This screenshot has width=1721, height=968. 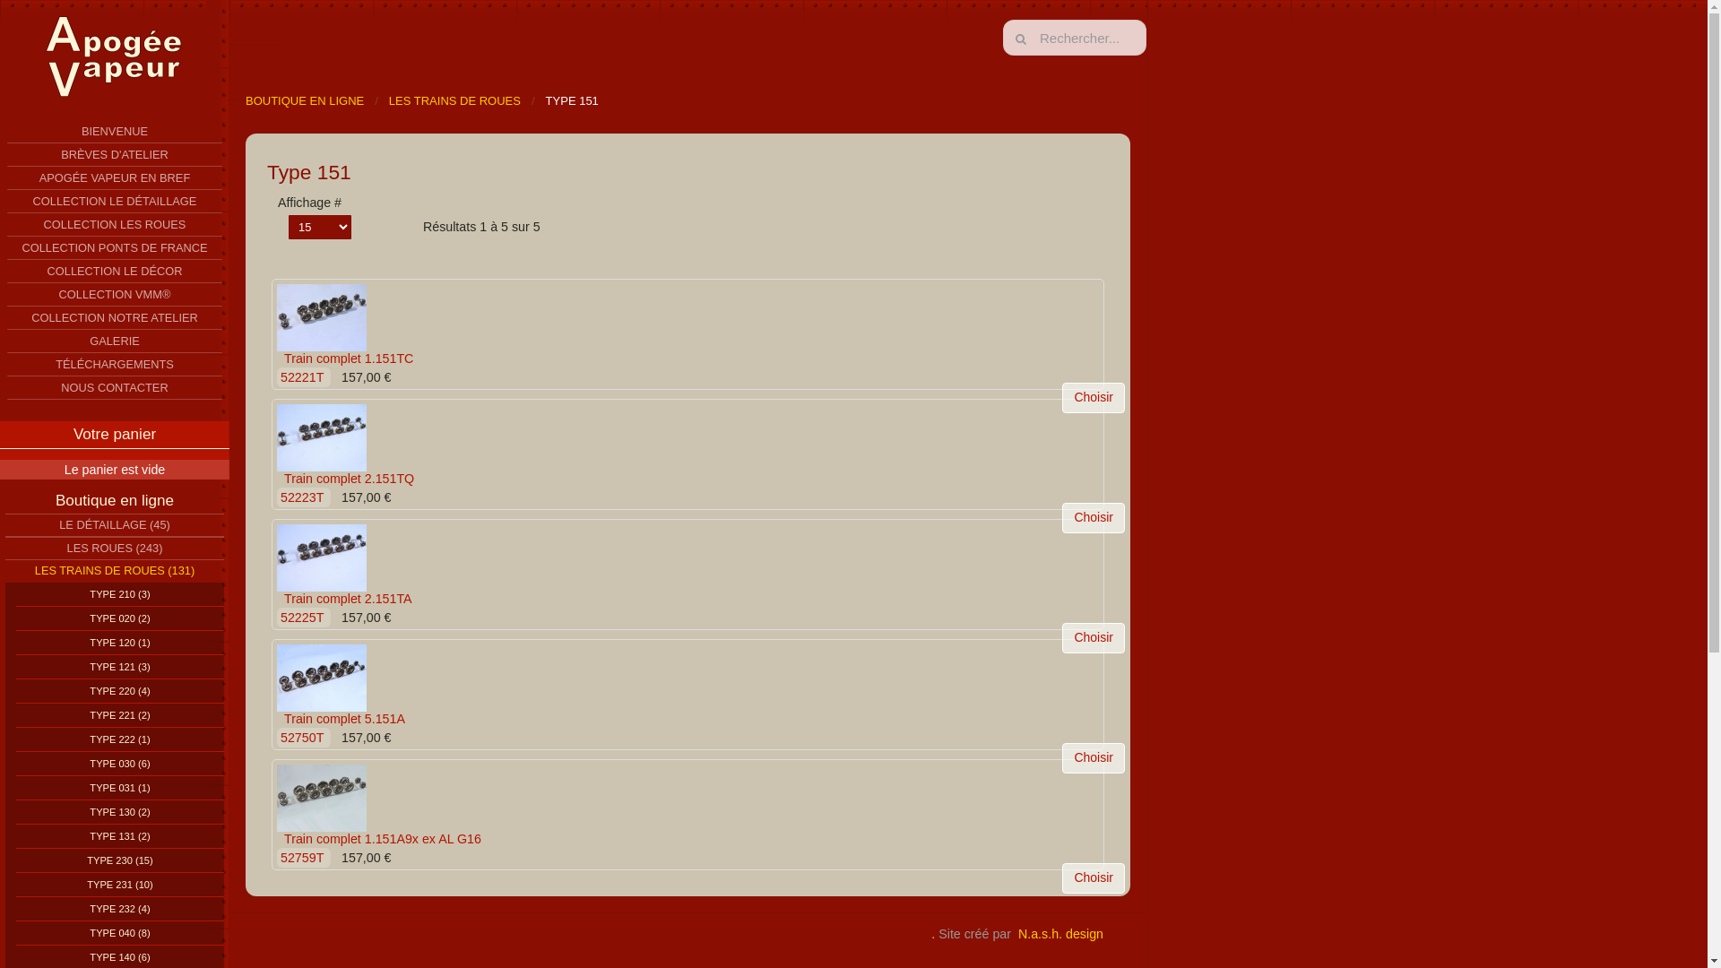 I want to click on ., so click(x=933, y=934).